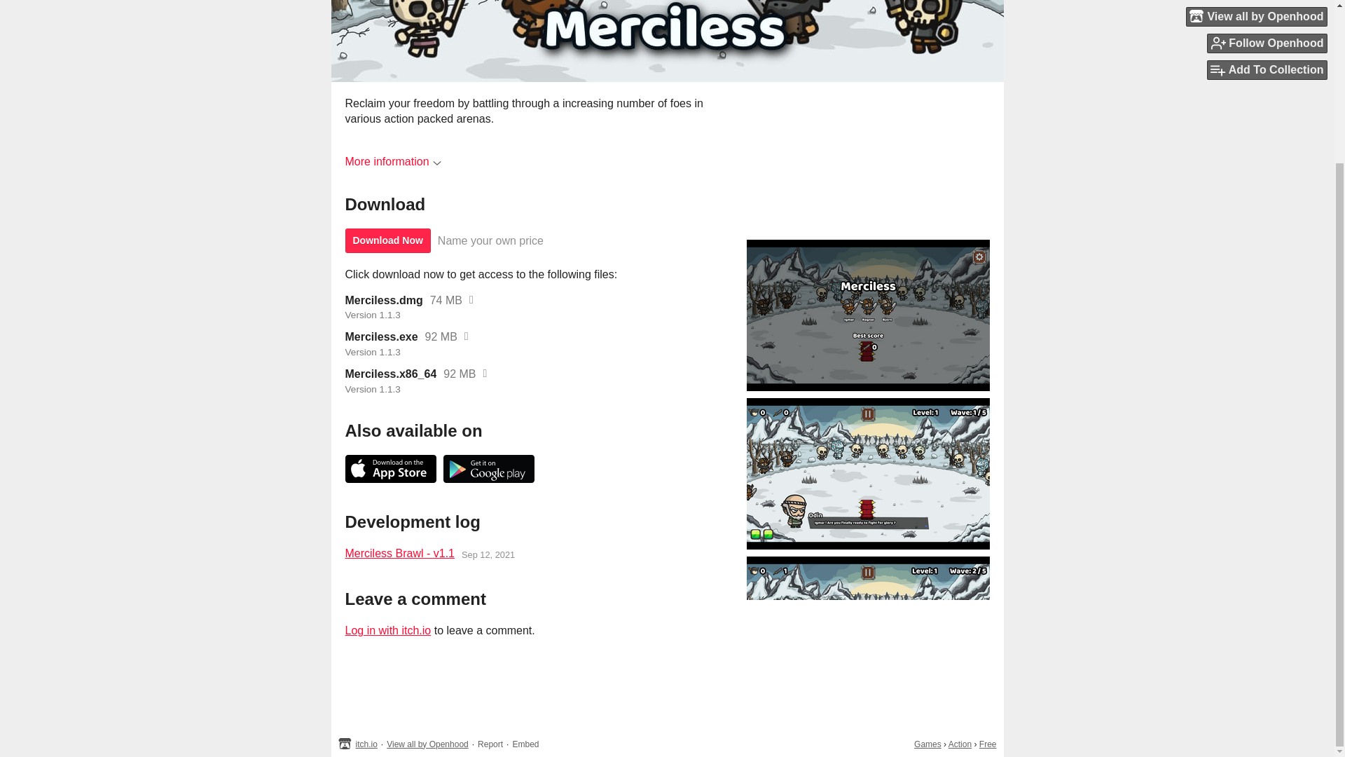 The image size is (1345, 757). What do you see at coordinates (387, 240) in the screenshot?
I see `Download Now` at bounding box center [387, 240].